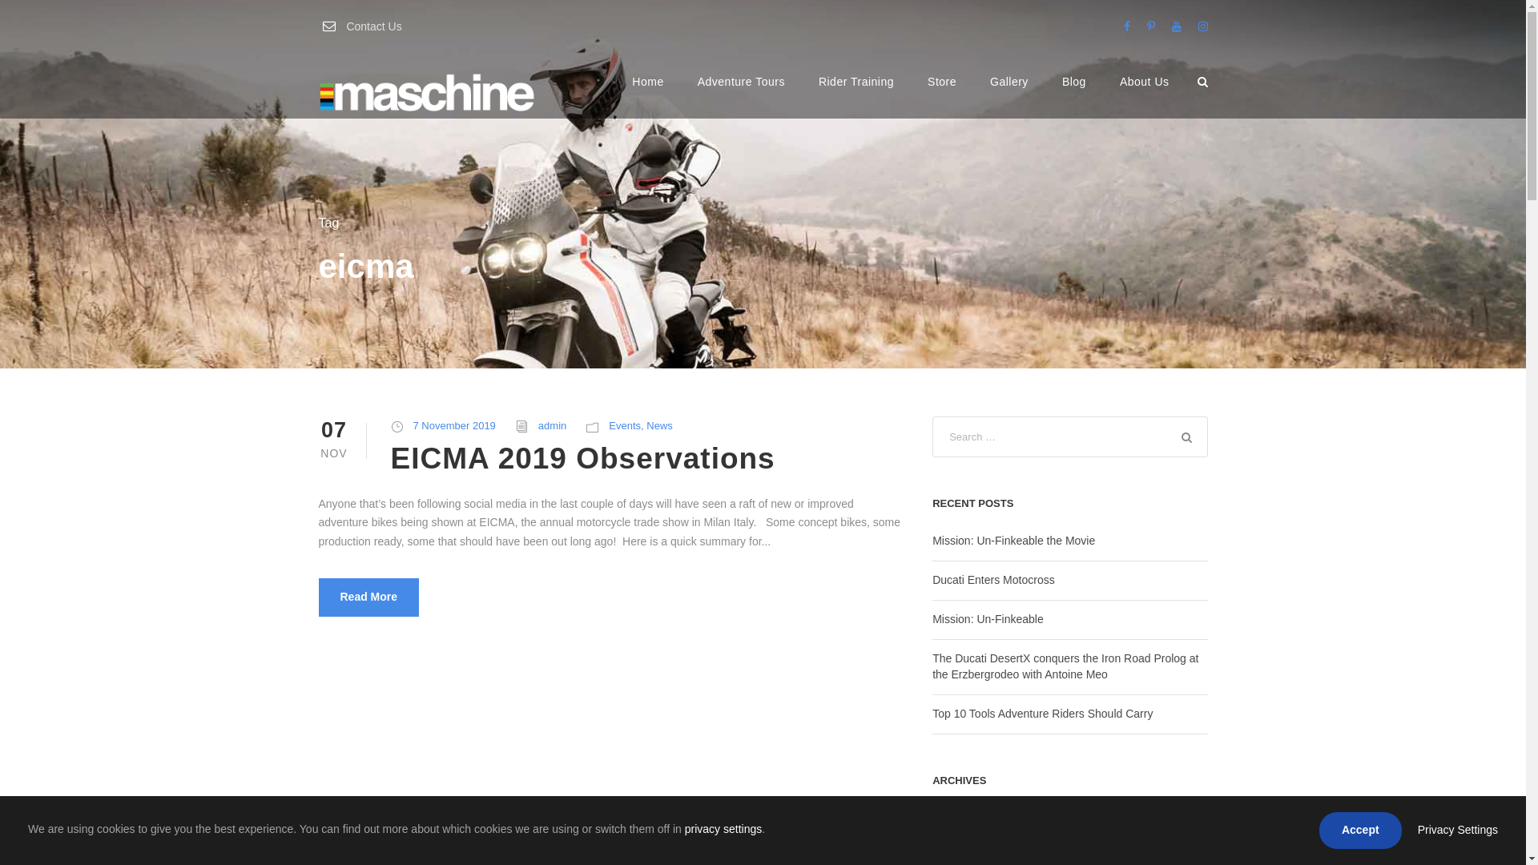 The height and width of the screenshot is (865, 1538). Describe the element at coordinates (660, 426) in the screenshot. I see `News` at that location.